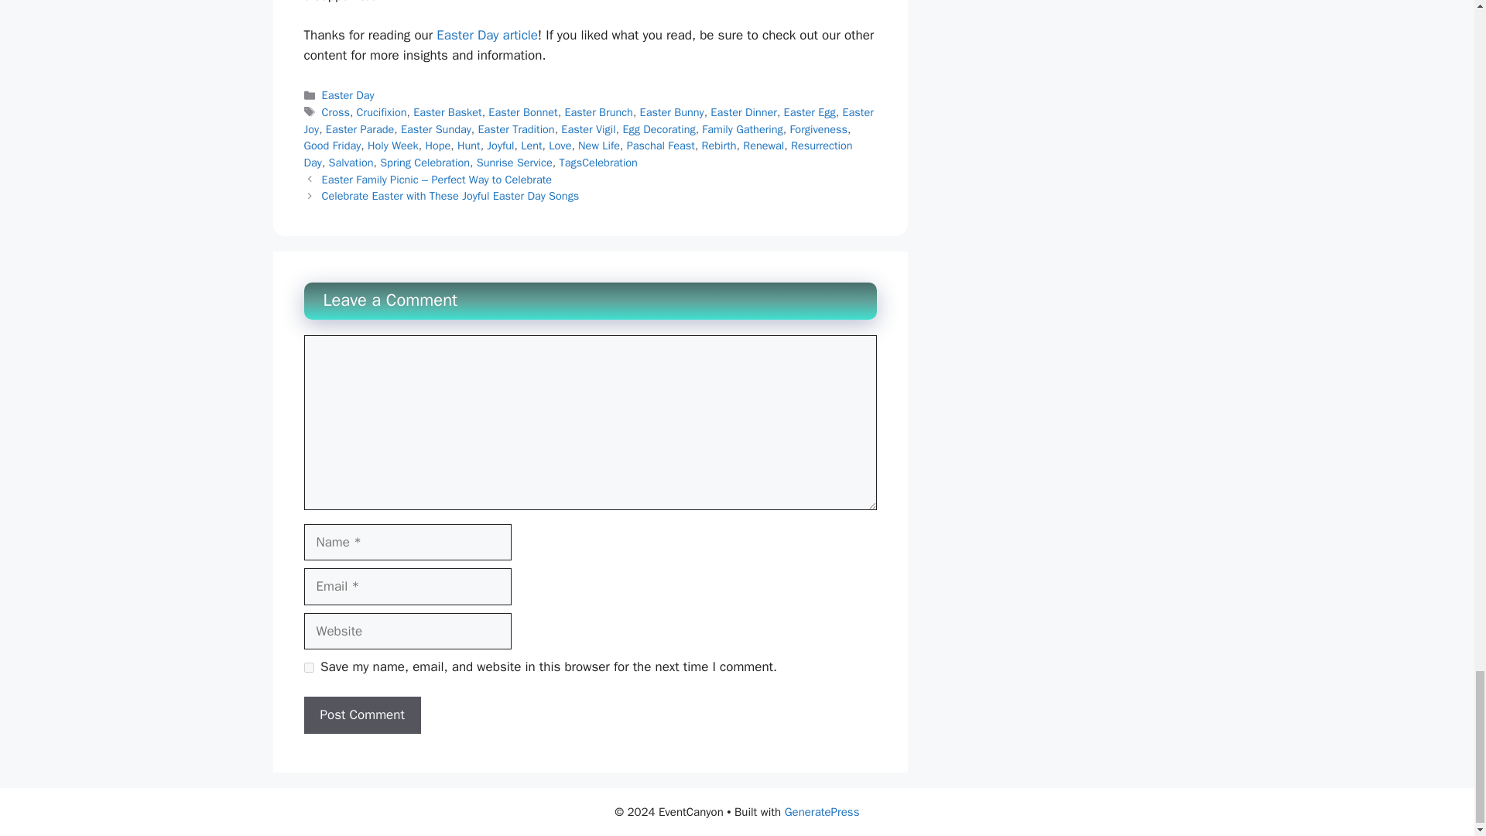 The width and height of the screenshot is (1486, 836). I want to click on Easter Bonnet, so click(523, 112).